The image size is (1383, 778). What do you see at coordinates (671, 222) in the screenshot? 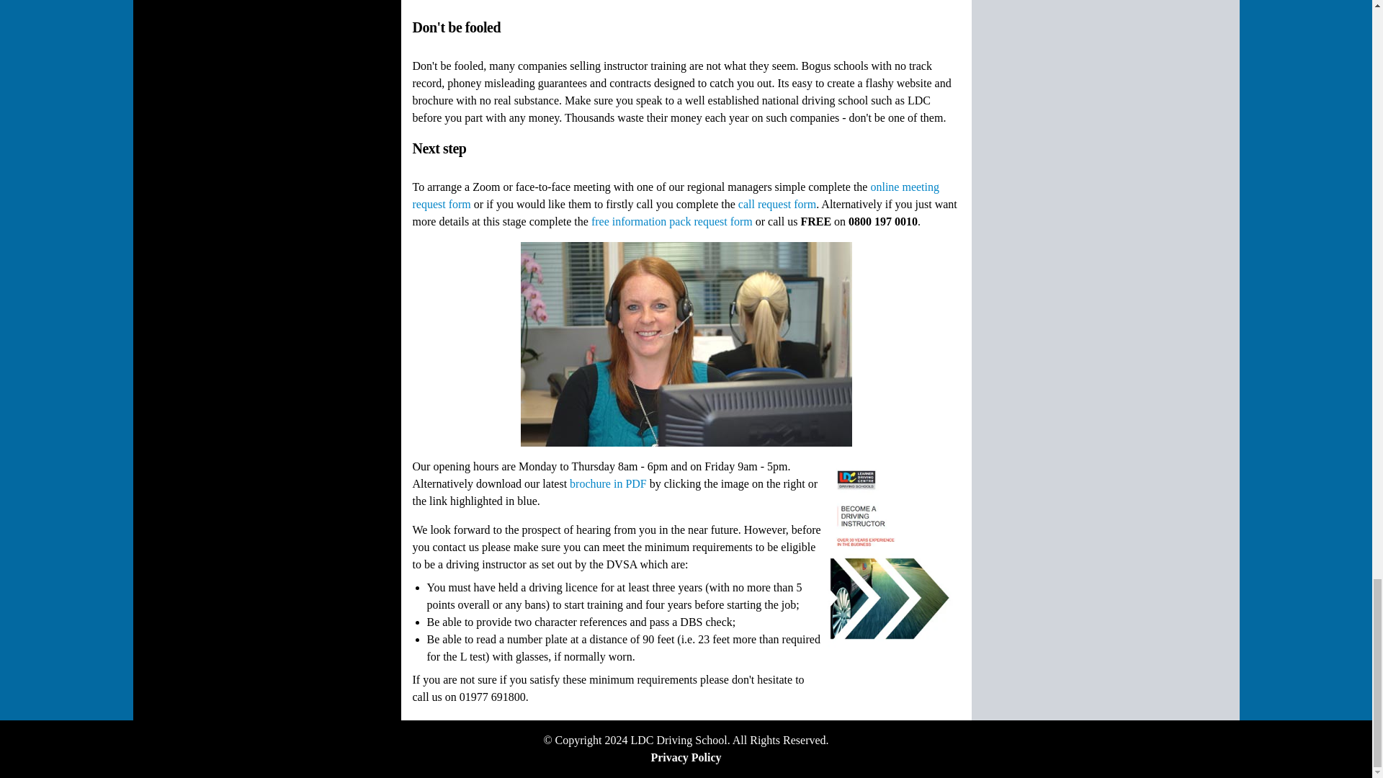
I see `free information pack request form` at bounding box center [671, 222].